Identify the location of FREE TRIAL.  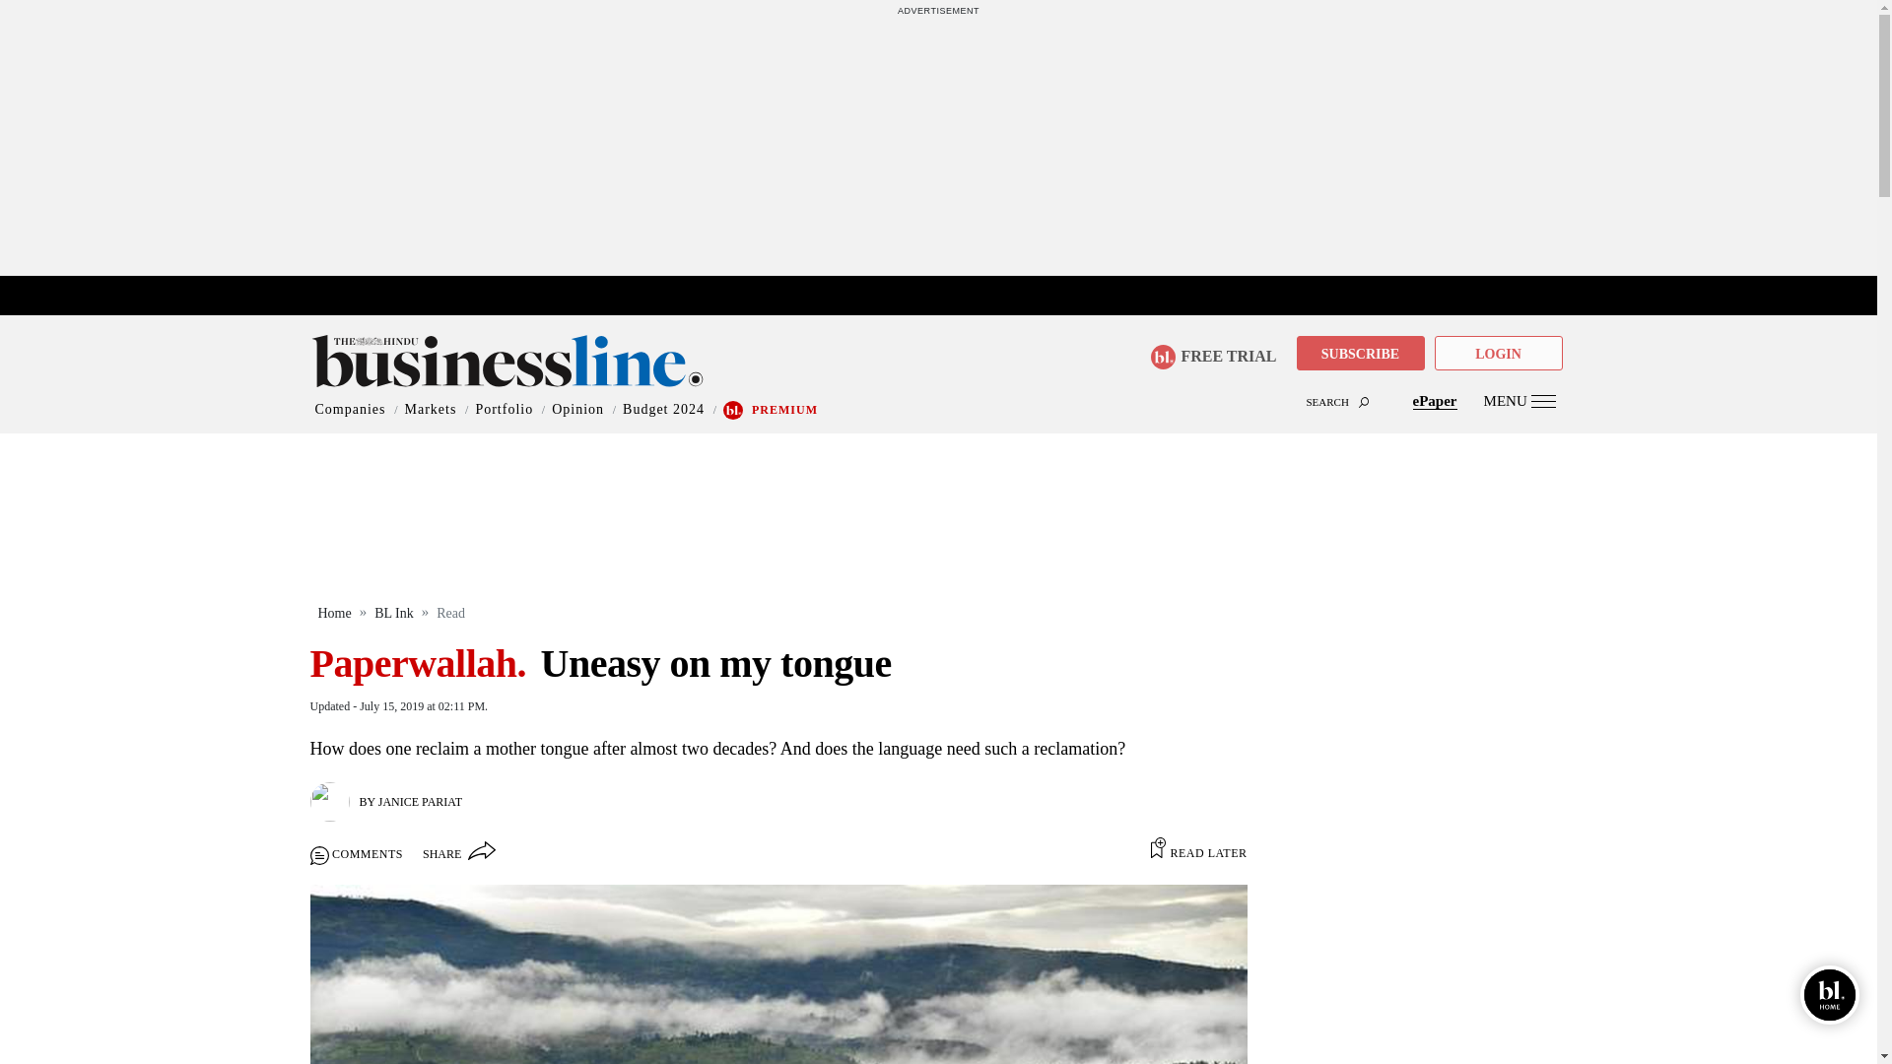
(1220, 351).